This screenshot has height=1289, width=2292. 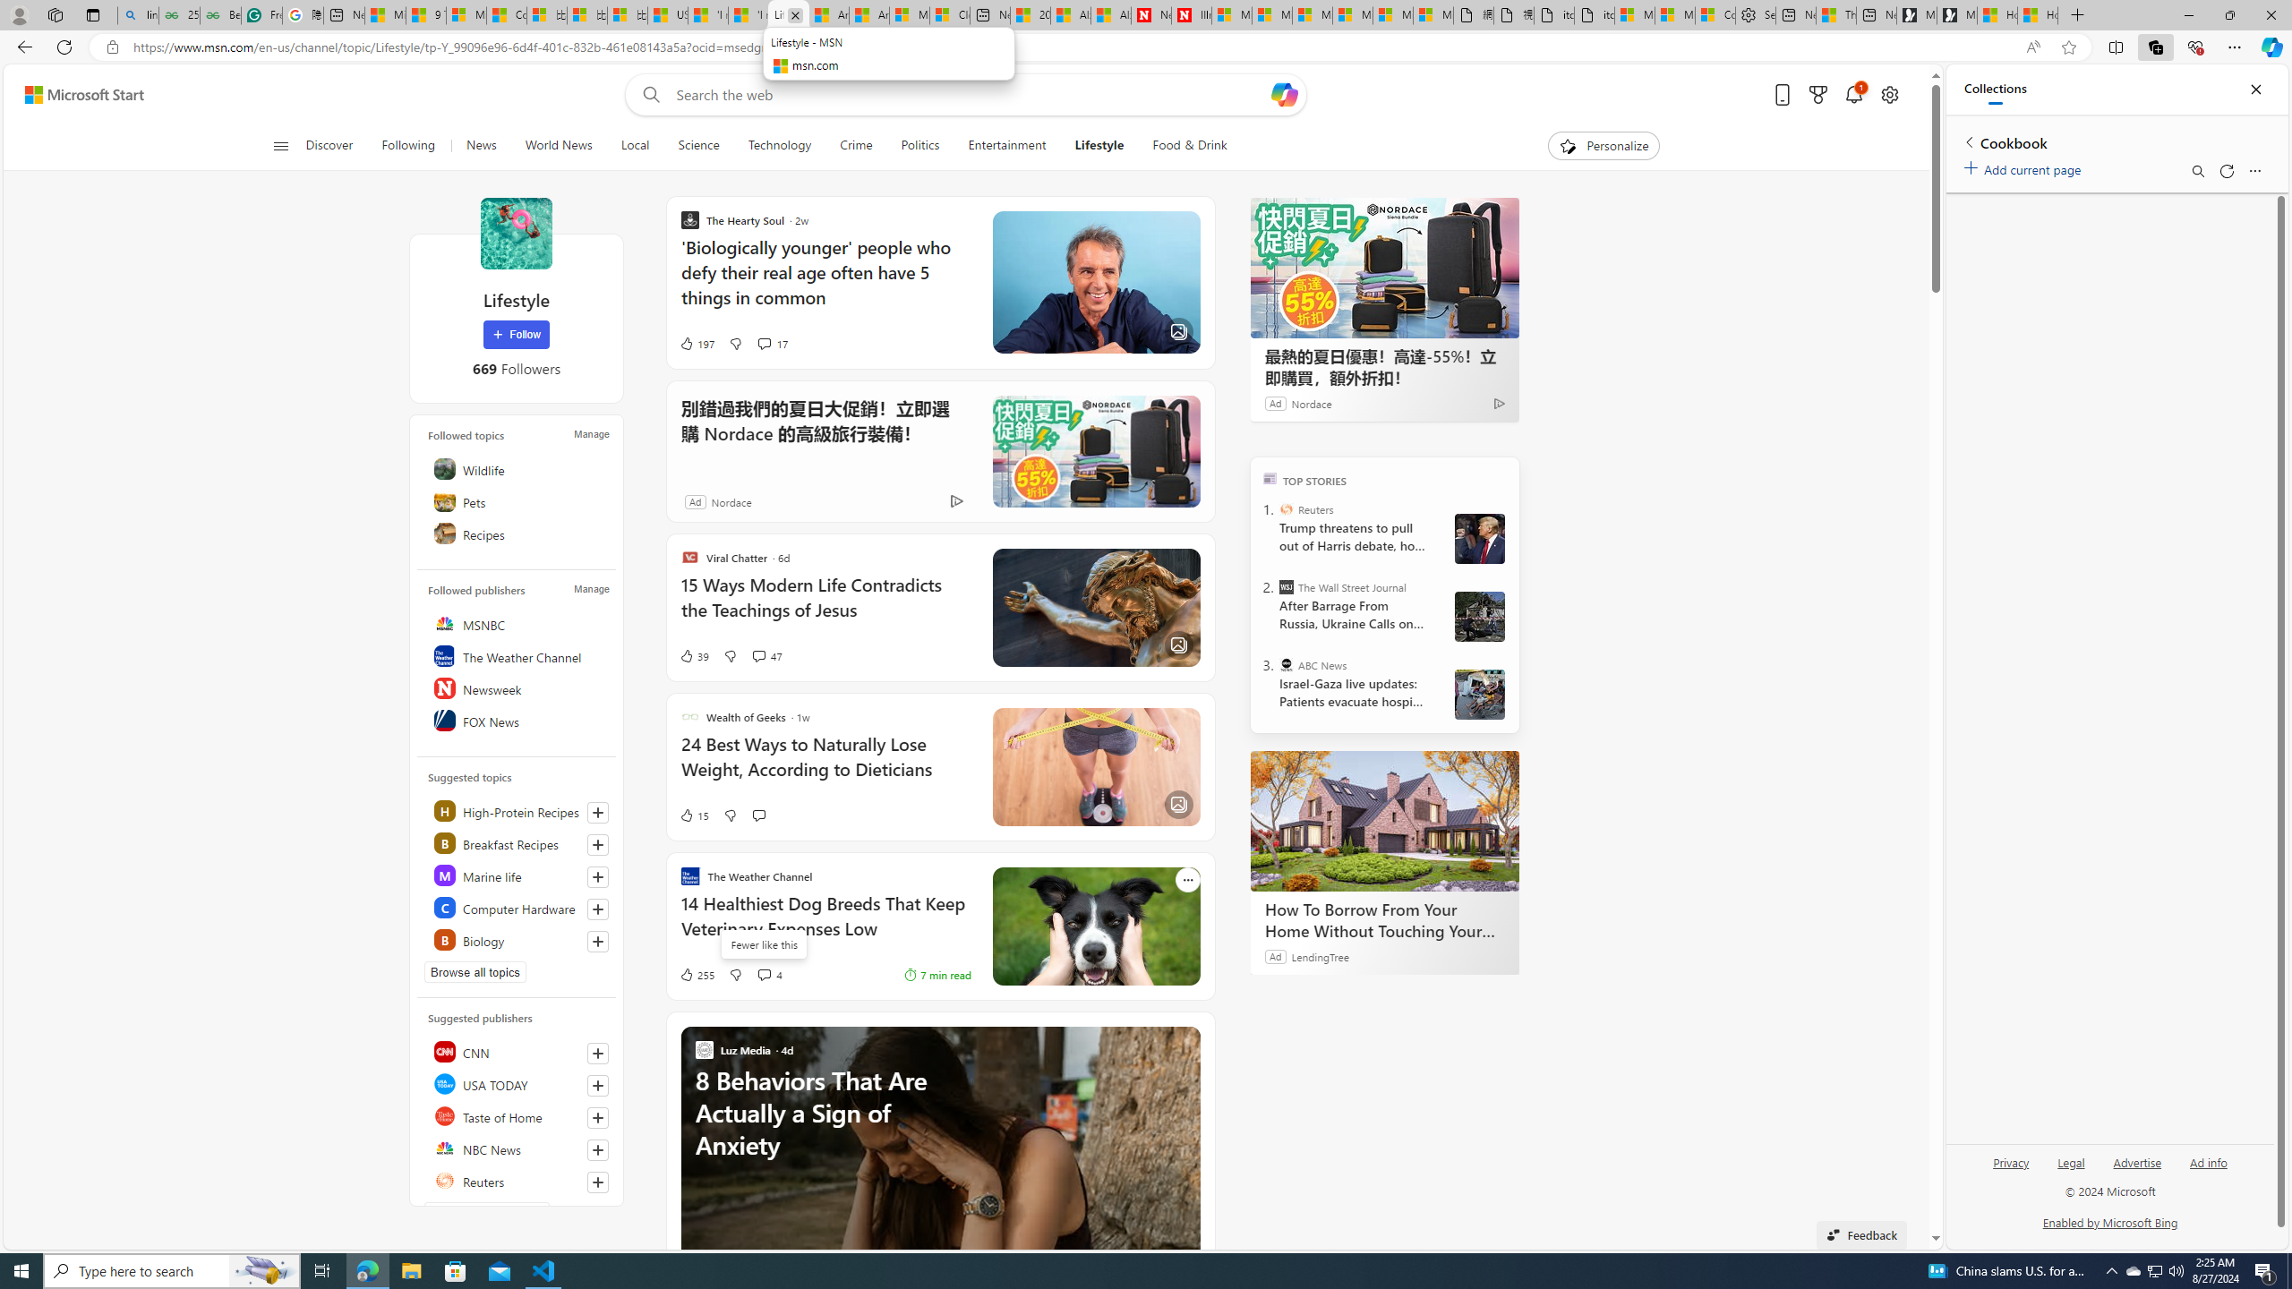 I want to click on 20 Ways to Boost Your Protein Intake at Every Meal, so click(x=1031, y=15).